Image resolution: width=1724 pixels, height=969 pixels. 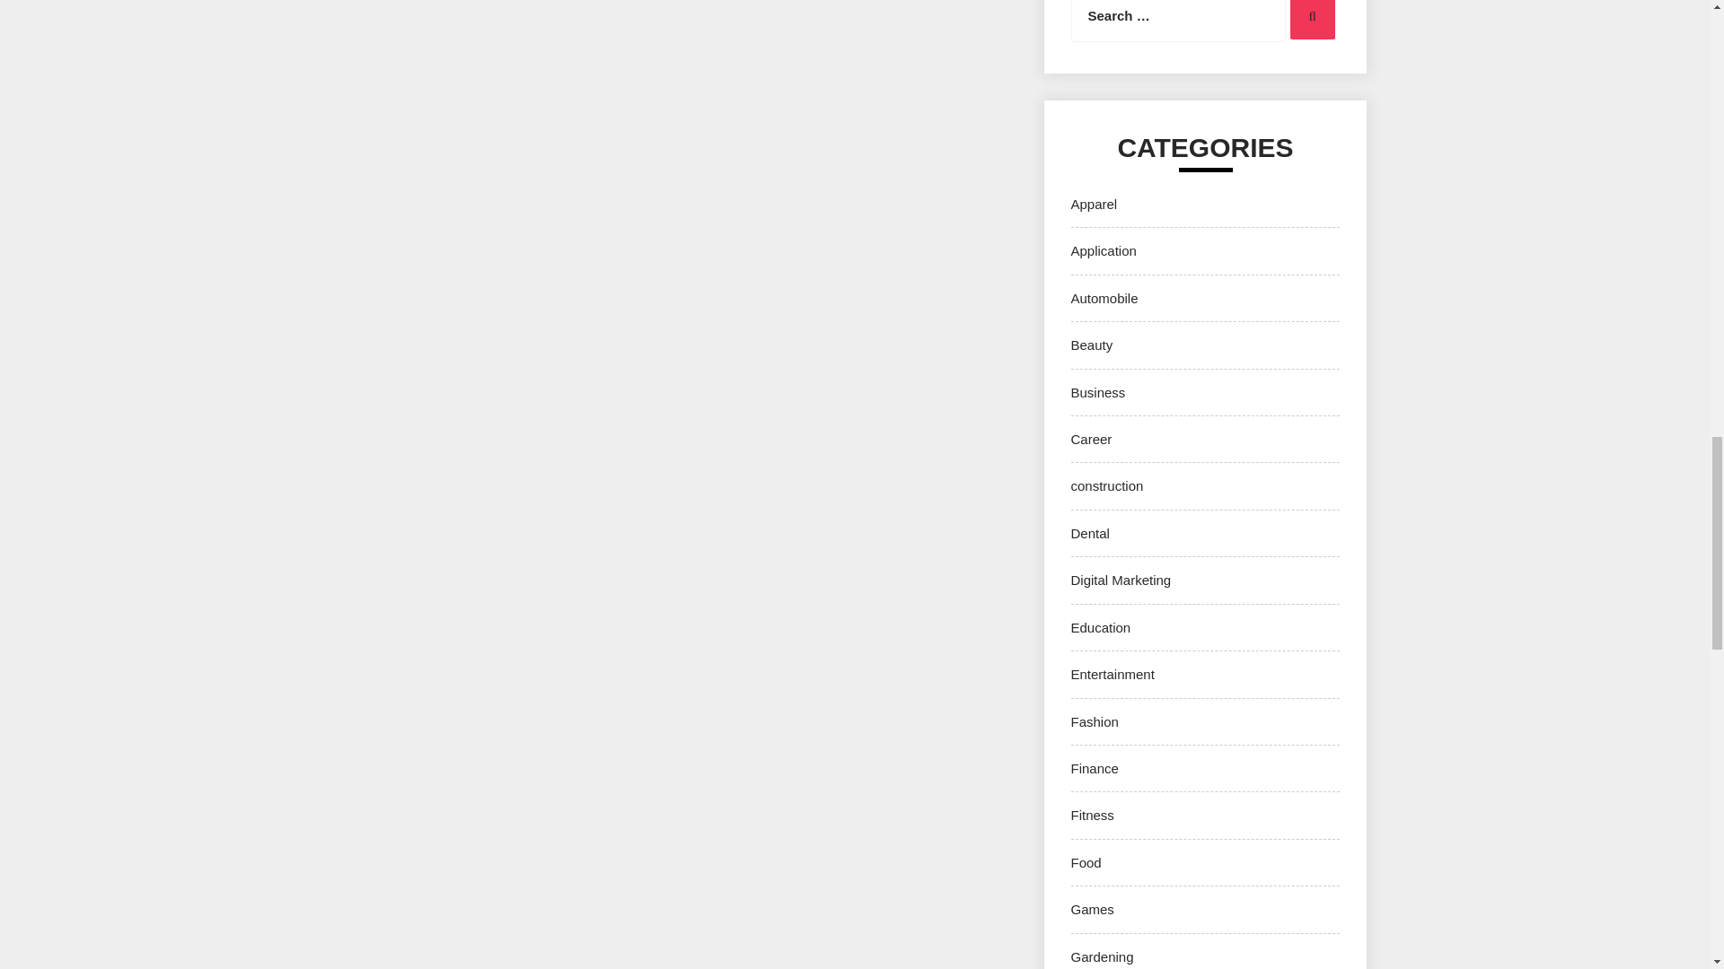 I want to click on Digital Marketing, so click(x=1121, y=580).